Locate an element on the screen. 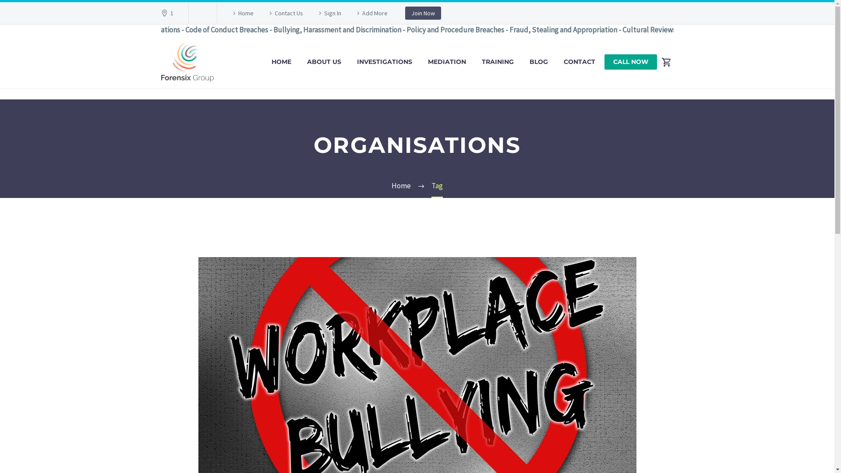 This screenshot has width=841, height=473. HOME is located at coordinates (281, 62).